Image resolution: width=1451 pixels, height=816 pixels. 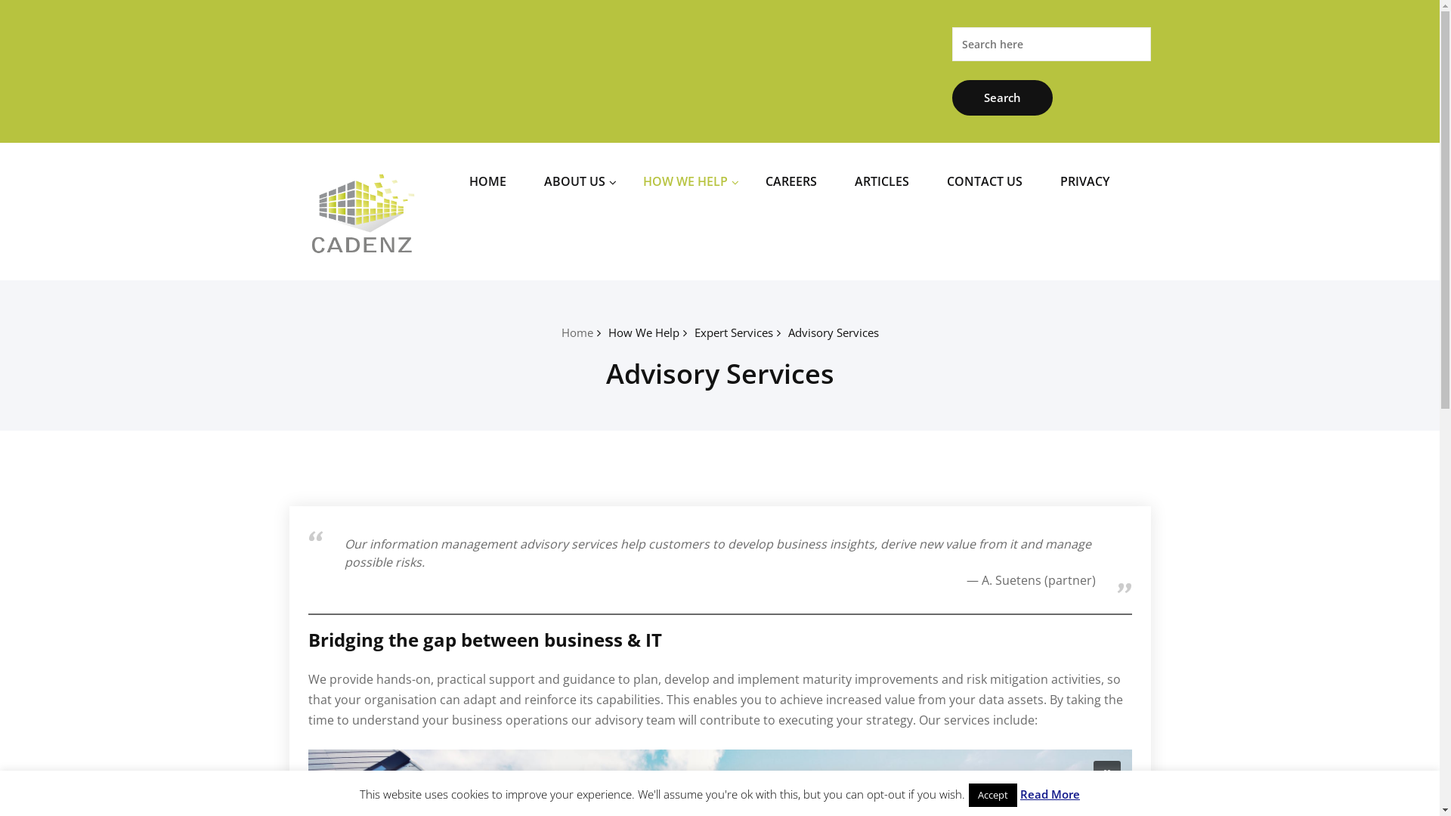 What do you see at coordinates (1002, 98) in the screenshot?
I see `Search` at bounding box center [1002, 98].